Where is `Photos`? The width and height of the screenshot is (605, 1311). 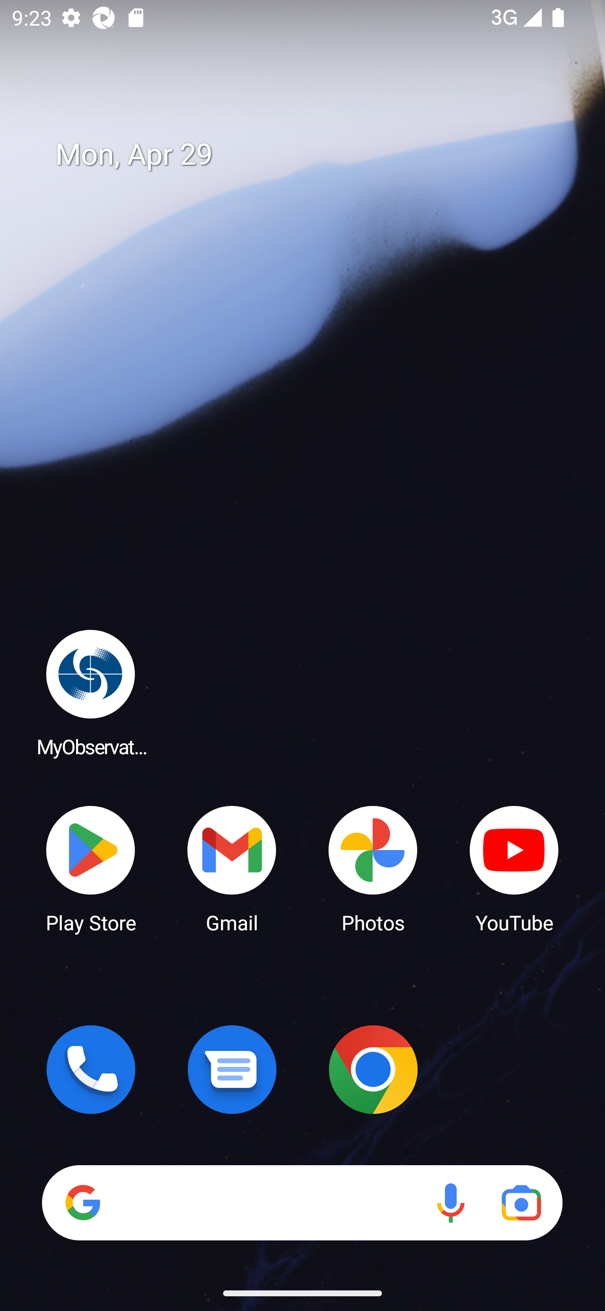 Photos is located at coordinates (373, 868).